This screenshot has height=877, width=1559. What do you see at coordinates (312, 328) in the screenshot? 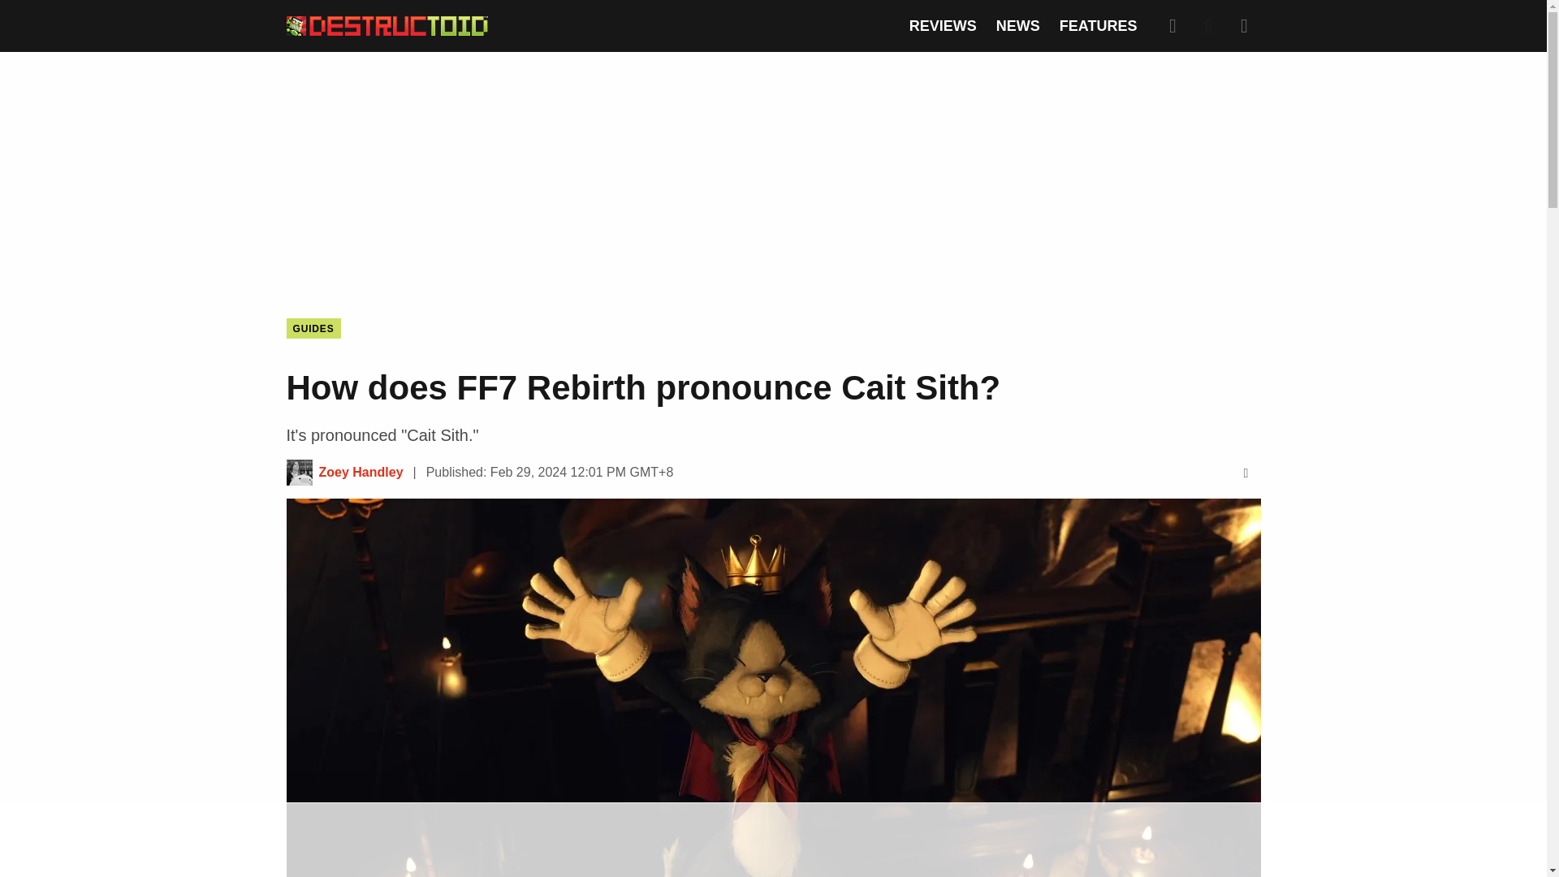
I see `GUIDES` at bounding box center [312, 328].